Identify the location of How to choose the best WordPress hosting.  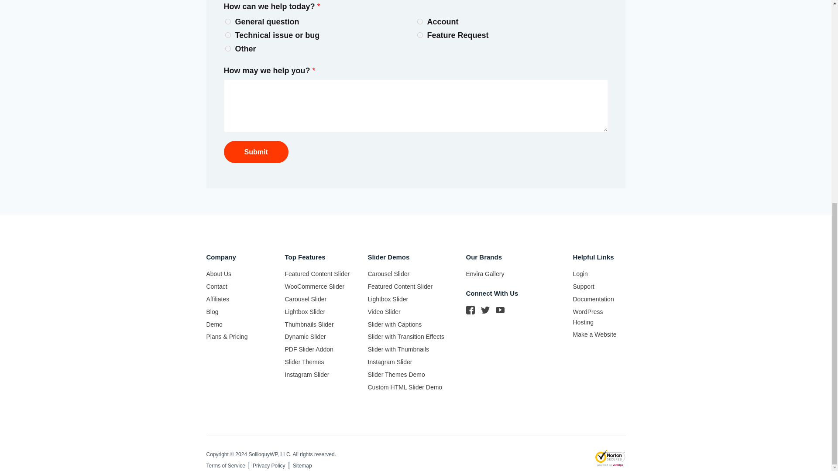
(587, 317).